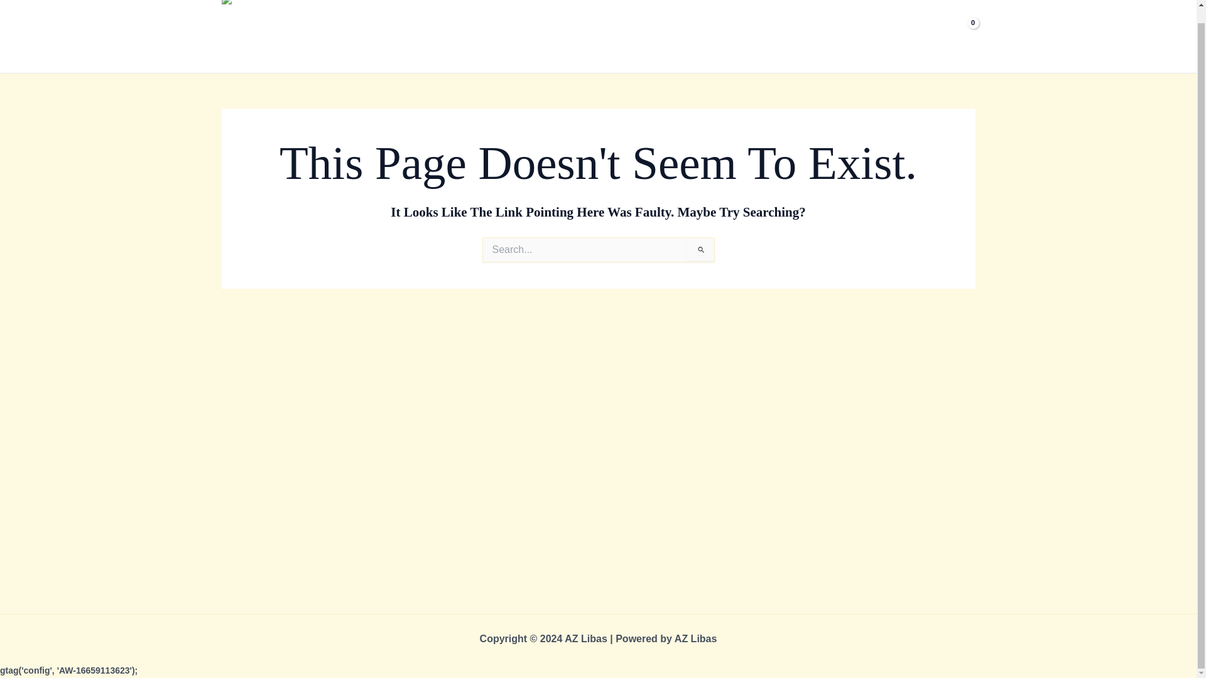  What do you see at coordinates (544, 29) in the screenshot?
I see `New Arrivals` at bounding box center [544, 29].